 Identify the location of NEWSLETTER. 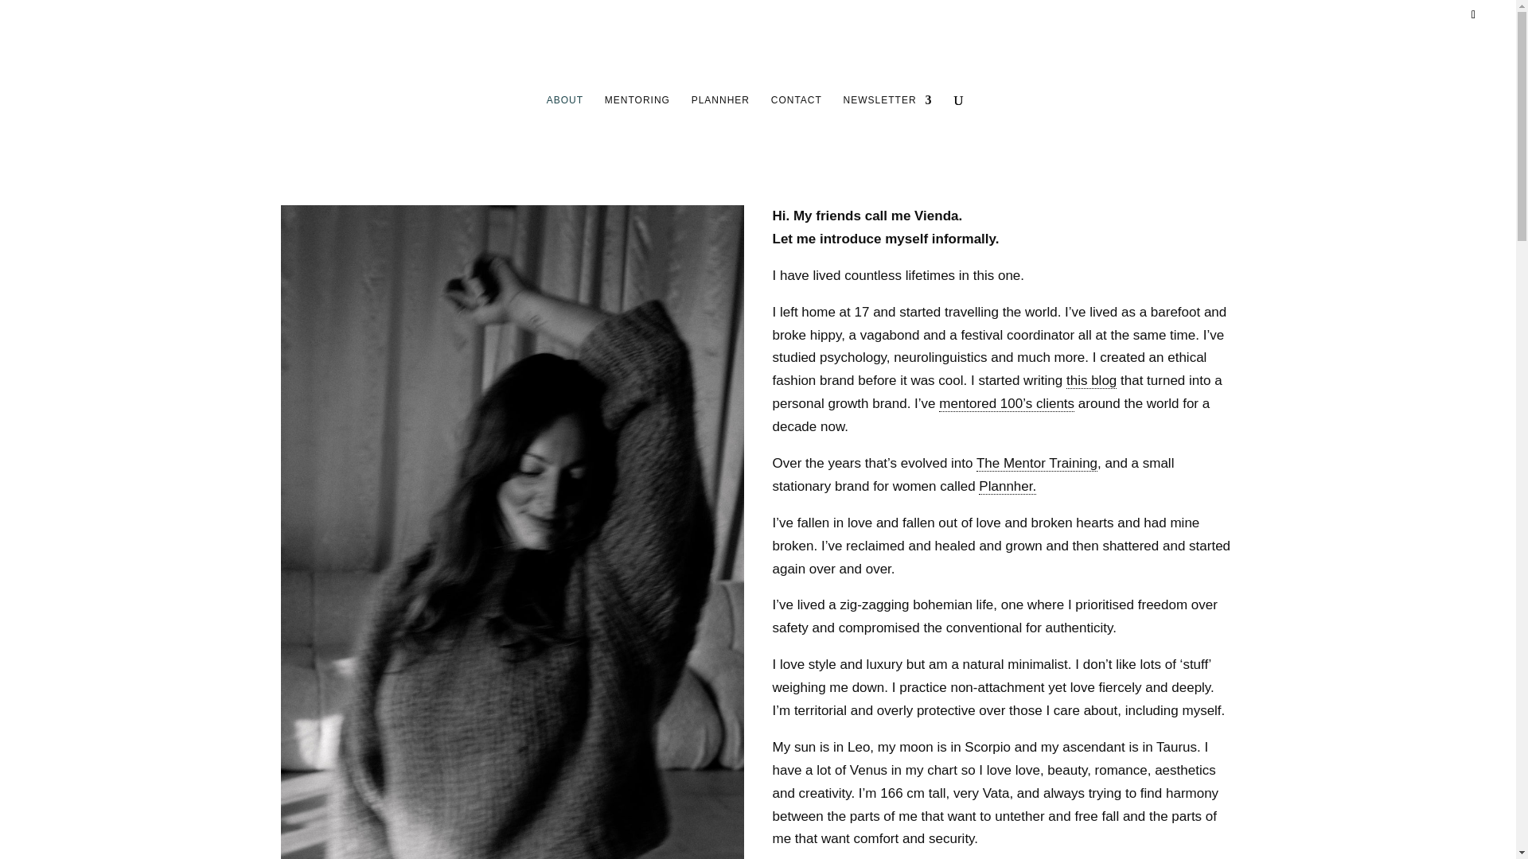
(887, 131).